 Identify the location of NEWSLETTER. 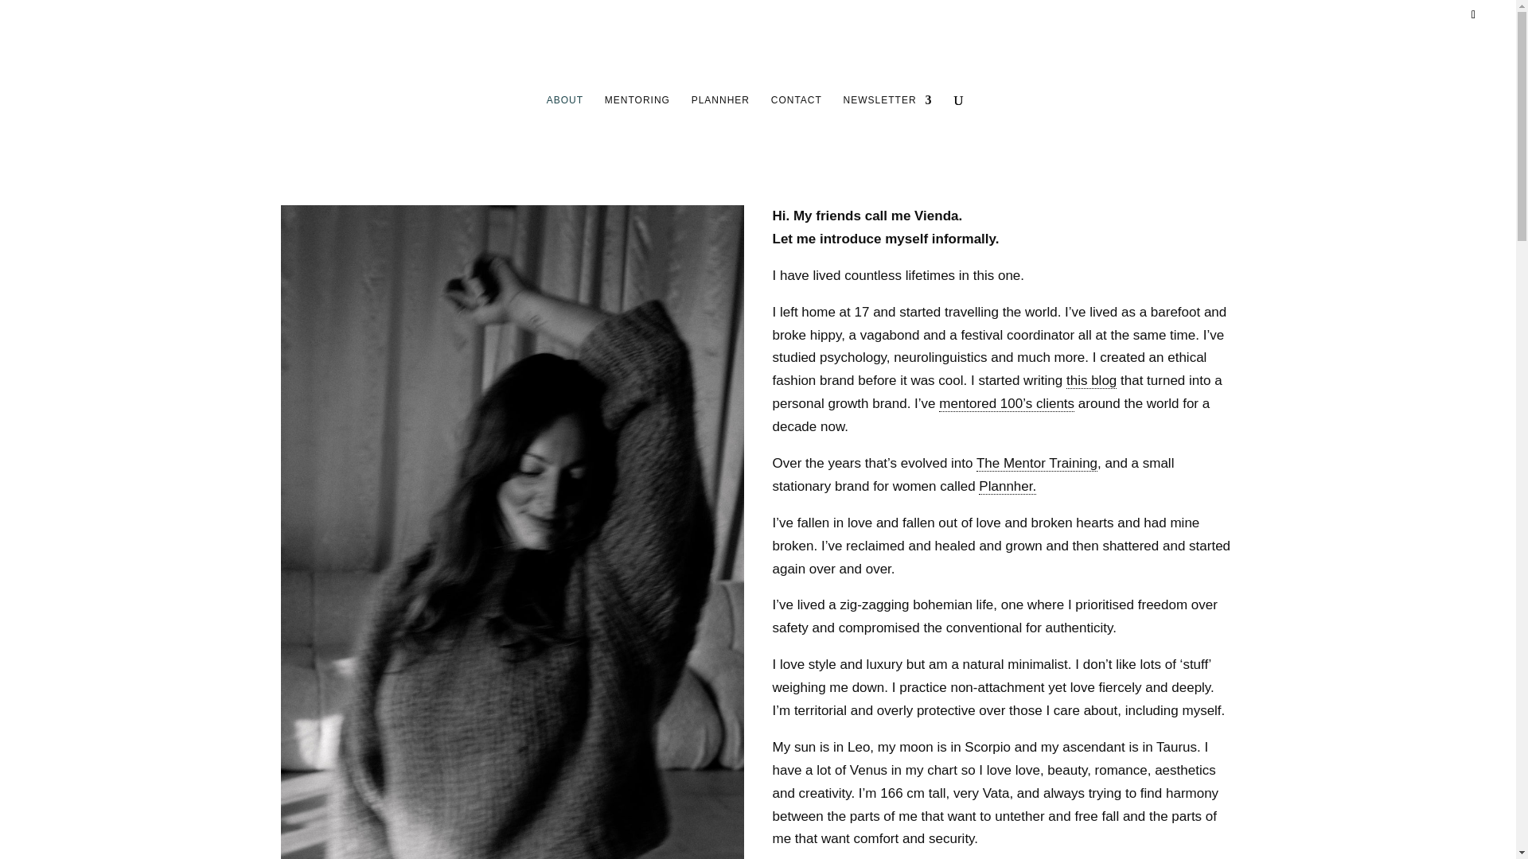
(887, 131).